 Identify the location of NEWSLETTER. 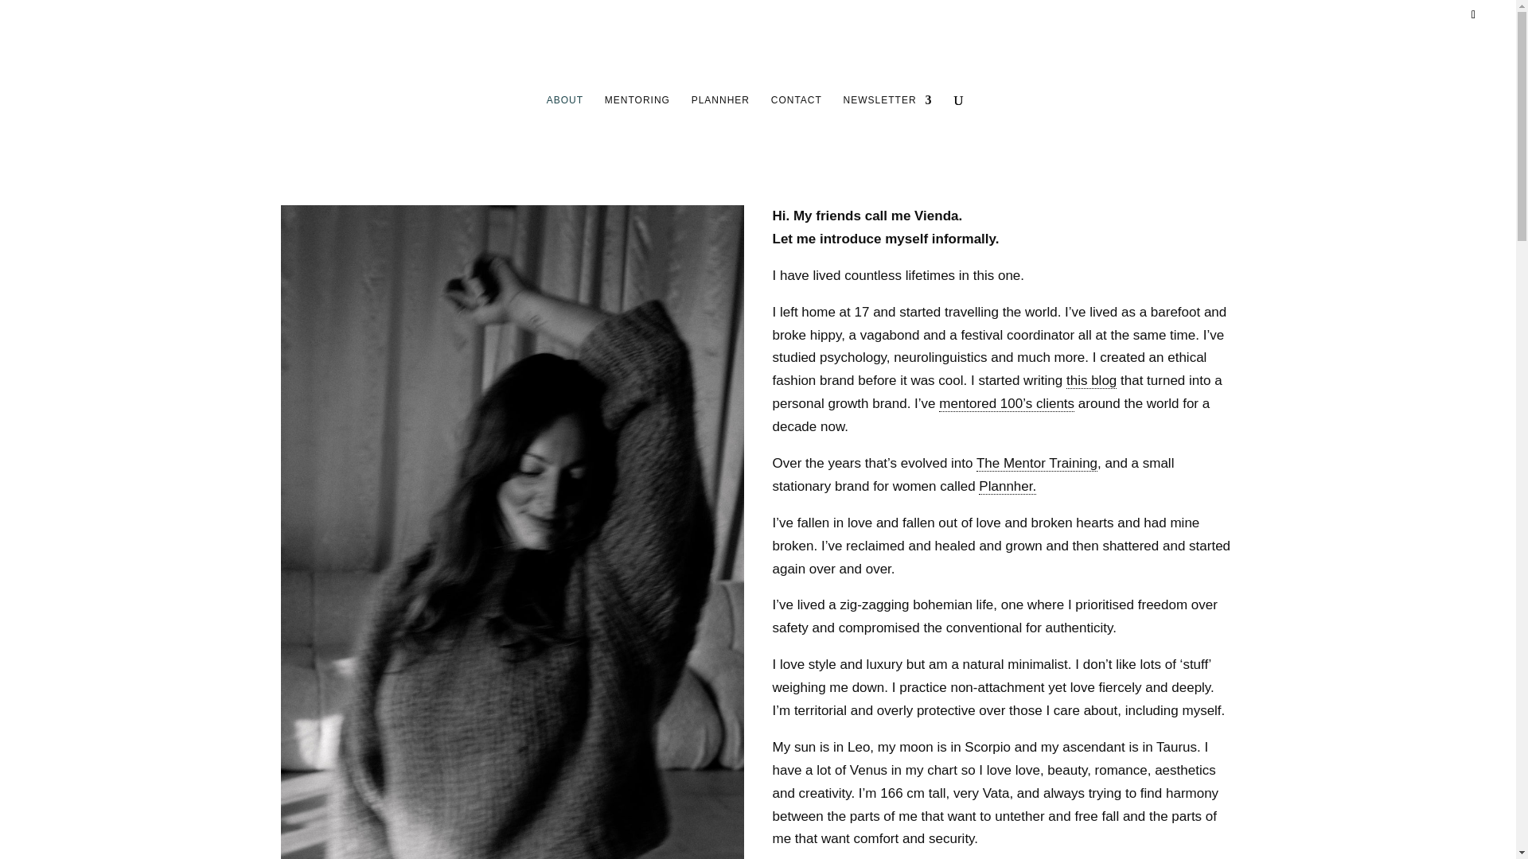
(887, 131).